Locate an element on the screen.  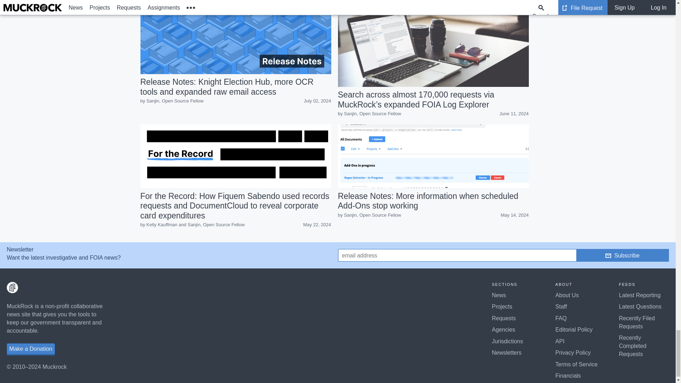
2024-07-02T10:16:27-04:00 is located at coordinates (317, 101).